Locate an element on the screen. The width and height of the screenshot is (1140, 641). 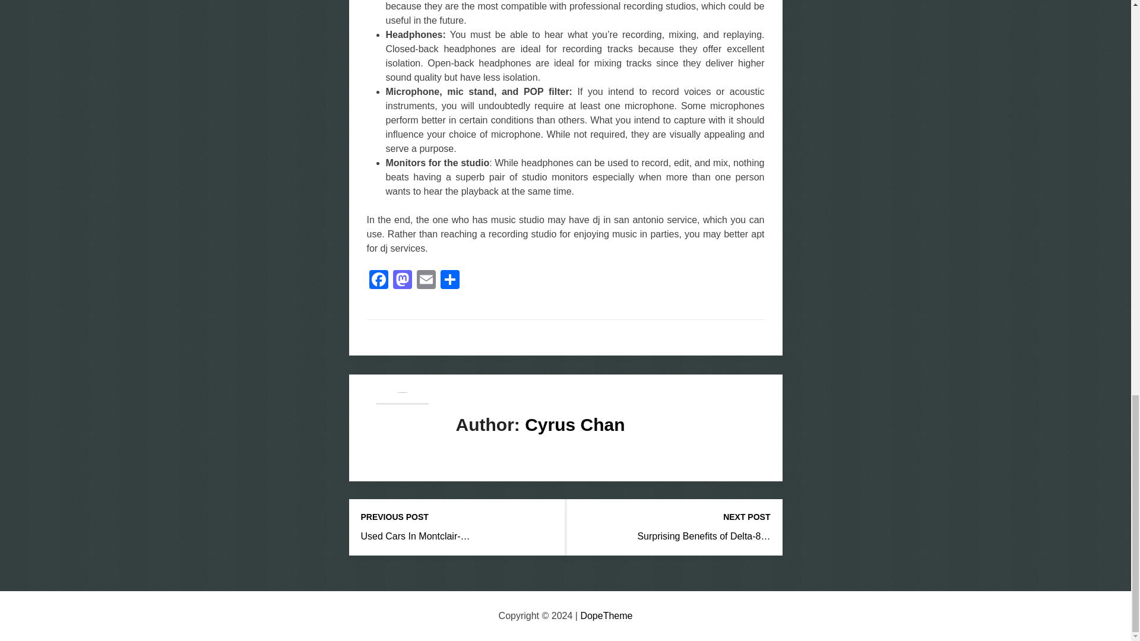
Email is located at coordinates (426, 281).